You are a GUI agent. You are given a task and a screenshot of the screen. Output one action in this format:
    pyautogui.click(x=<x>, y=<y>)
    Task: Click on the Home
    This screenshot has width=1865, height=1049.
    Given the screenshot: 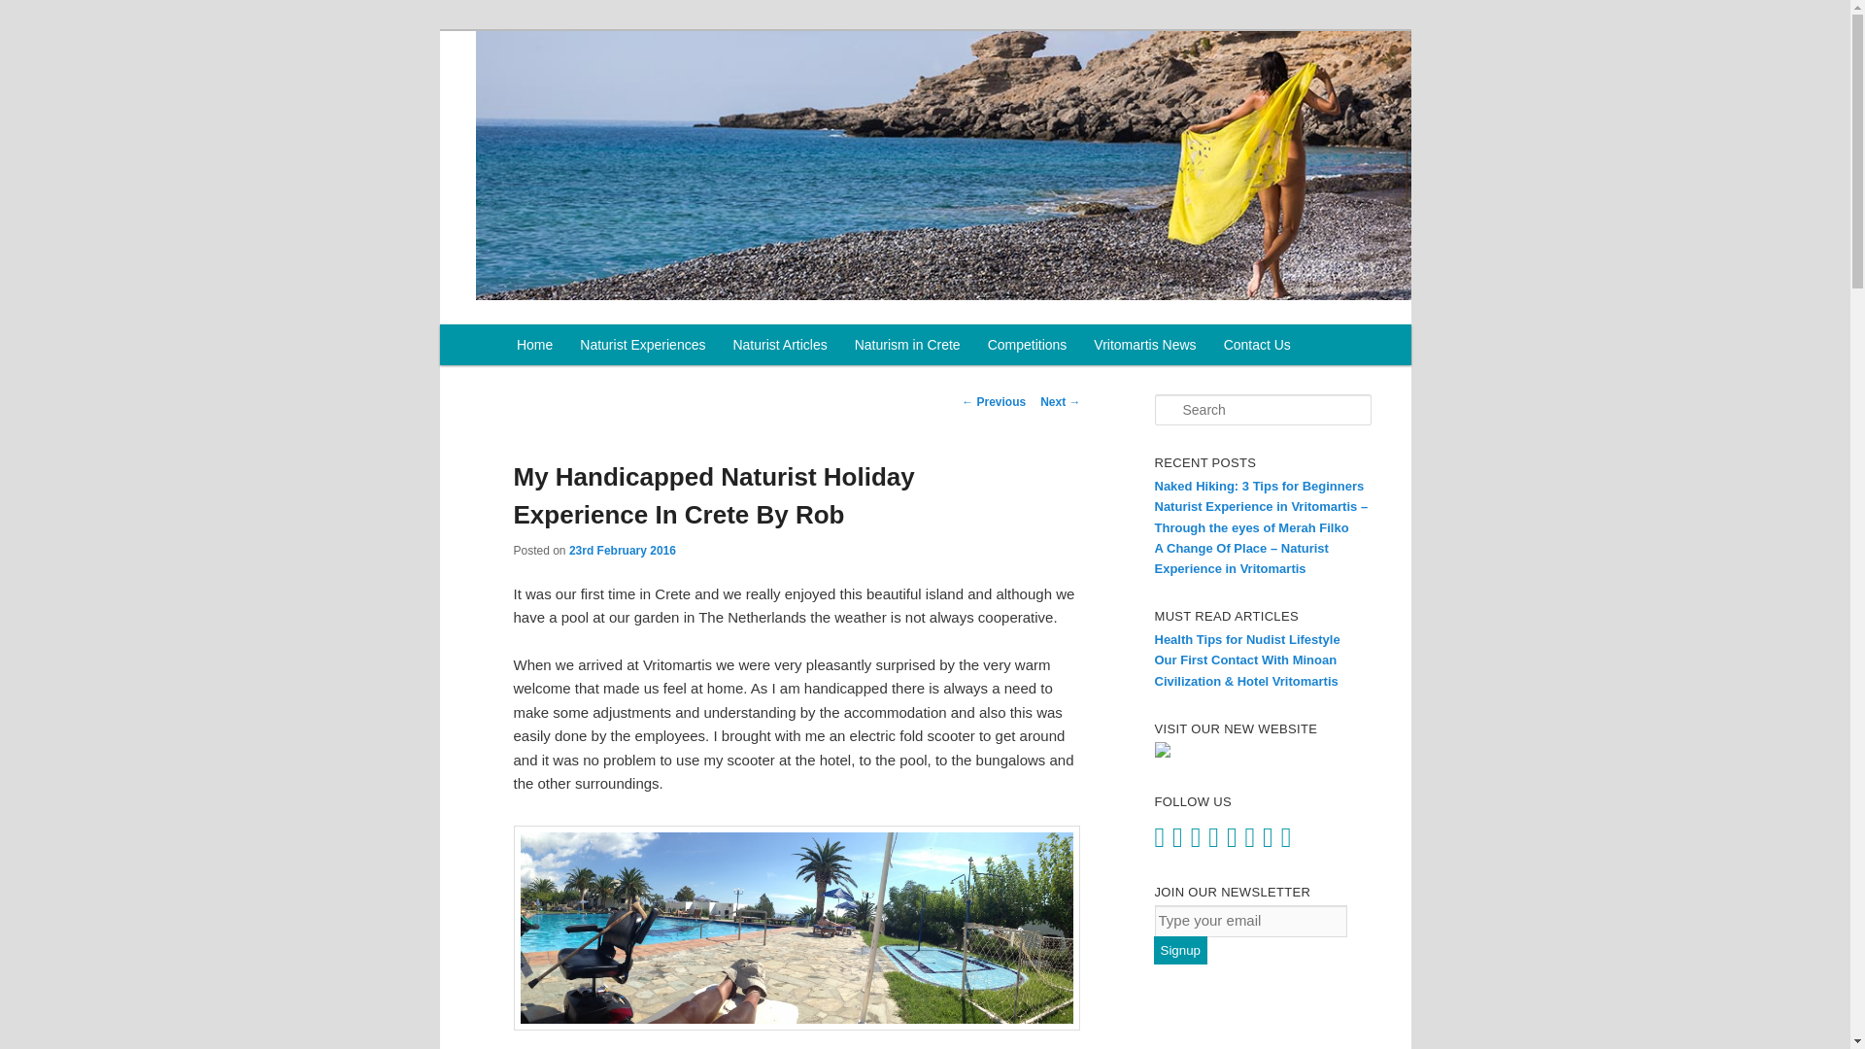 What is the action you would take?
    pyautogui.click(x=534, y=344)
    